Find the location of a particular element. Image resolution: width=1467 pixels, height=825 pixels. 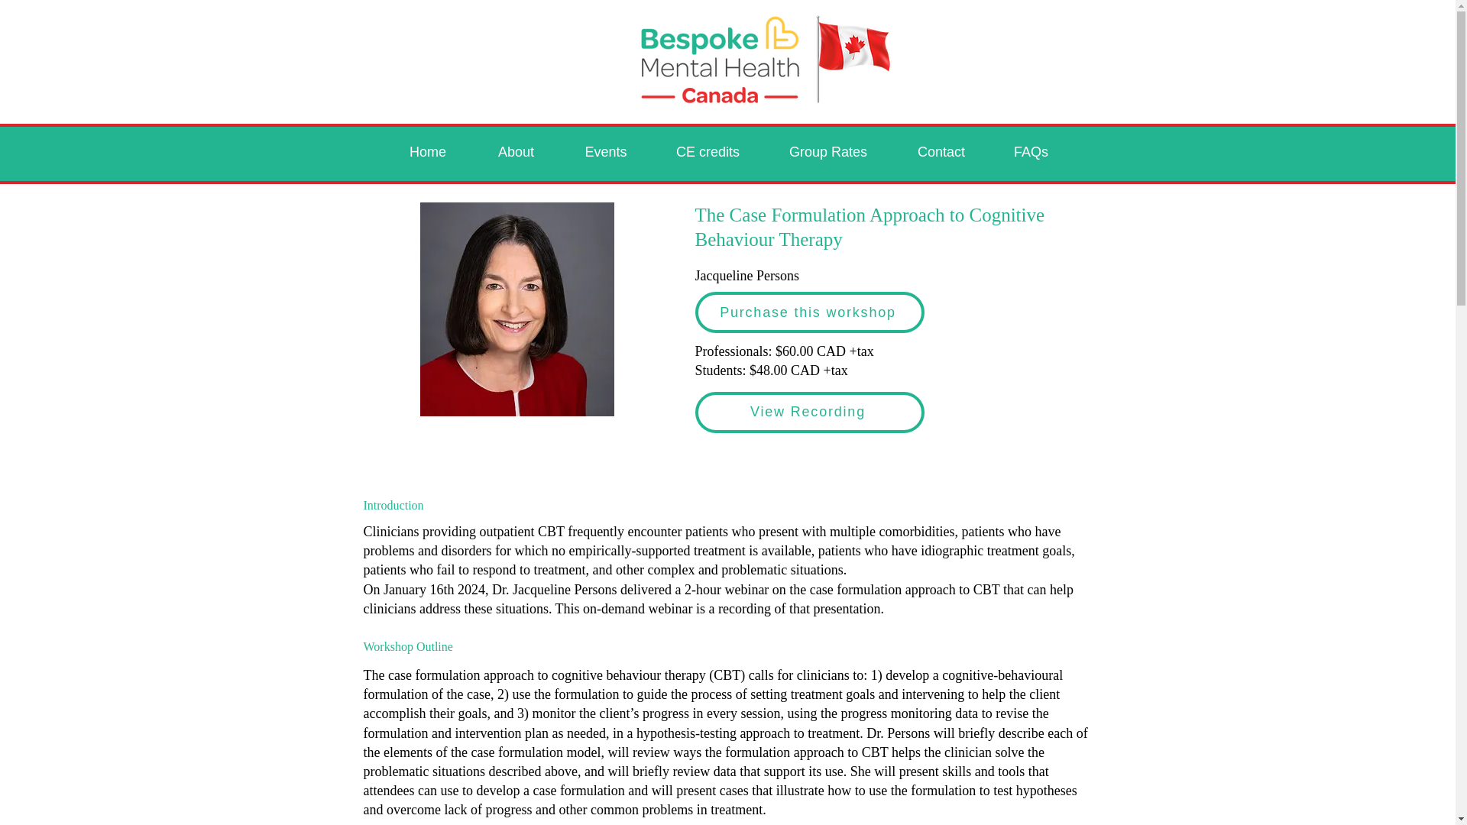

Canada Logo v3-01.png is located at coordinates (764, 60).